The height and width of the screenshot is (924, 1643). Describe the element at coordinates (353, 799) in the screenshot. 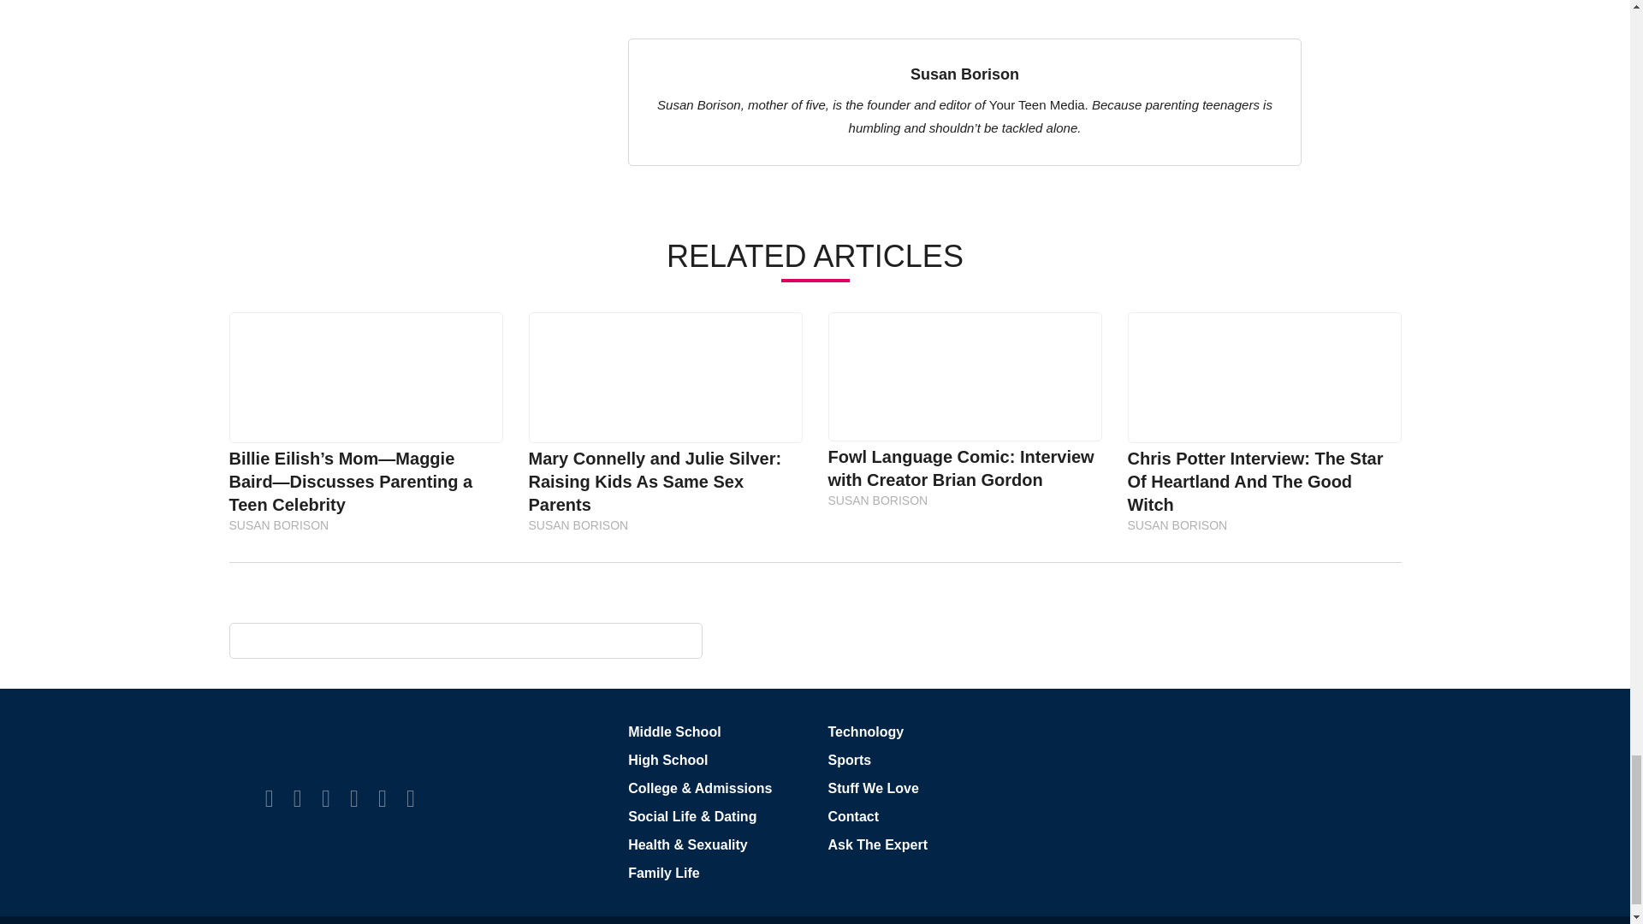

I see `Pinterest` at that location.